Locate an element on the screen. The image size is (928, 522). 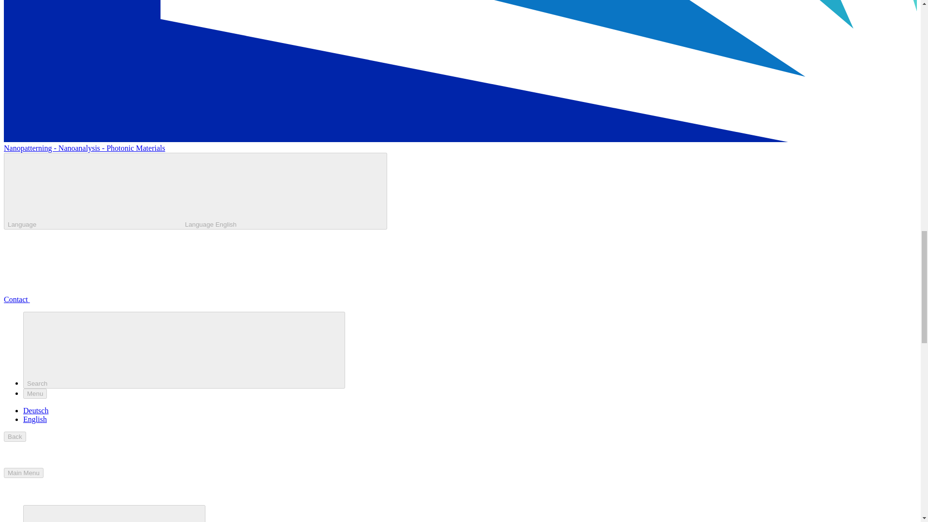
Nanopatterning - Nanoanalysis - Photonic Materials is located at coordinates (84, 148).